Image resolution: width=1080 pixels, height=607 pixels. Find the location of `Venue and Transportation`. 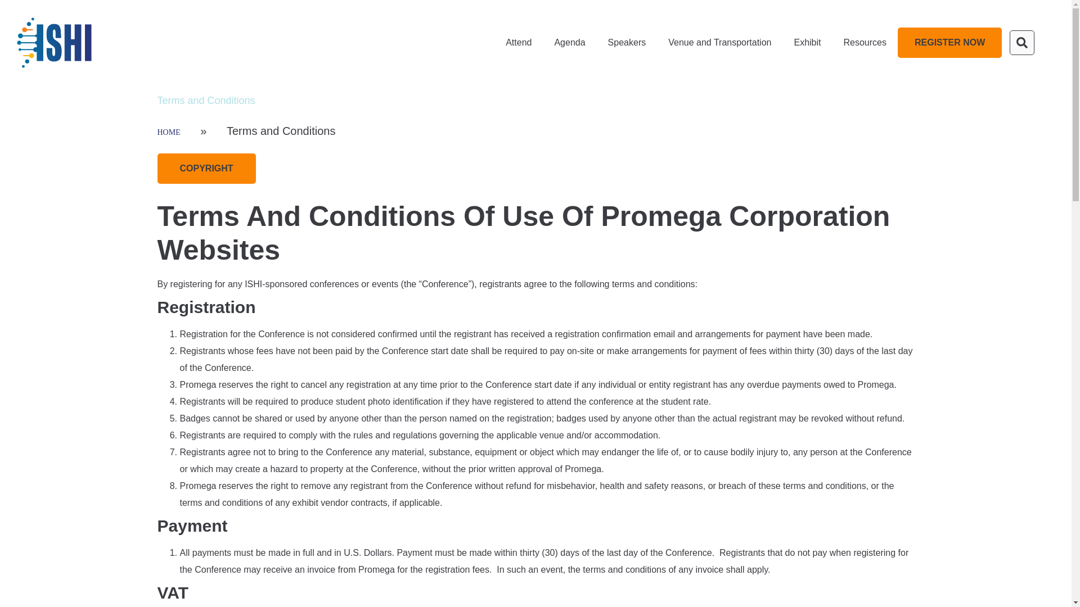

Venue and Transportation is located at coordinates (719, 43).